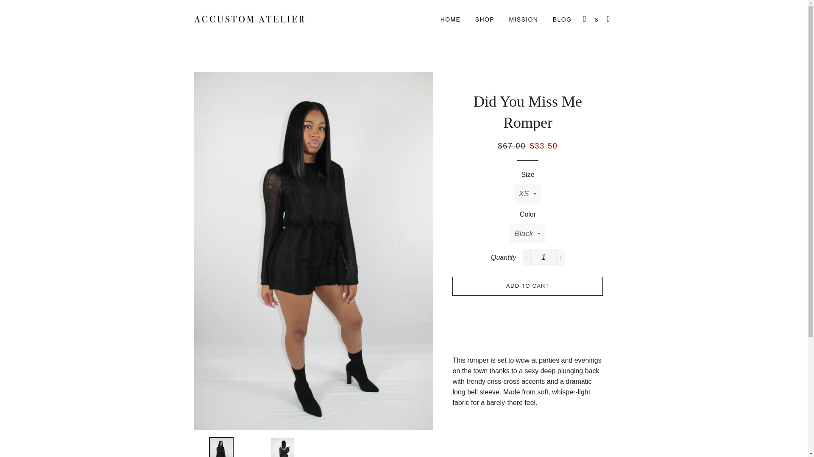 Image resolution: width=814 pixels, height=457 pixels. I want to click on BLOG, so click(562, 19).